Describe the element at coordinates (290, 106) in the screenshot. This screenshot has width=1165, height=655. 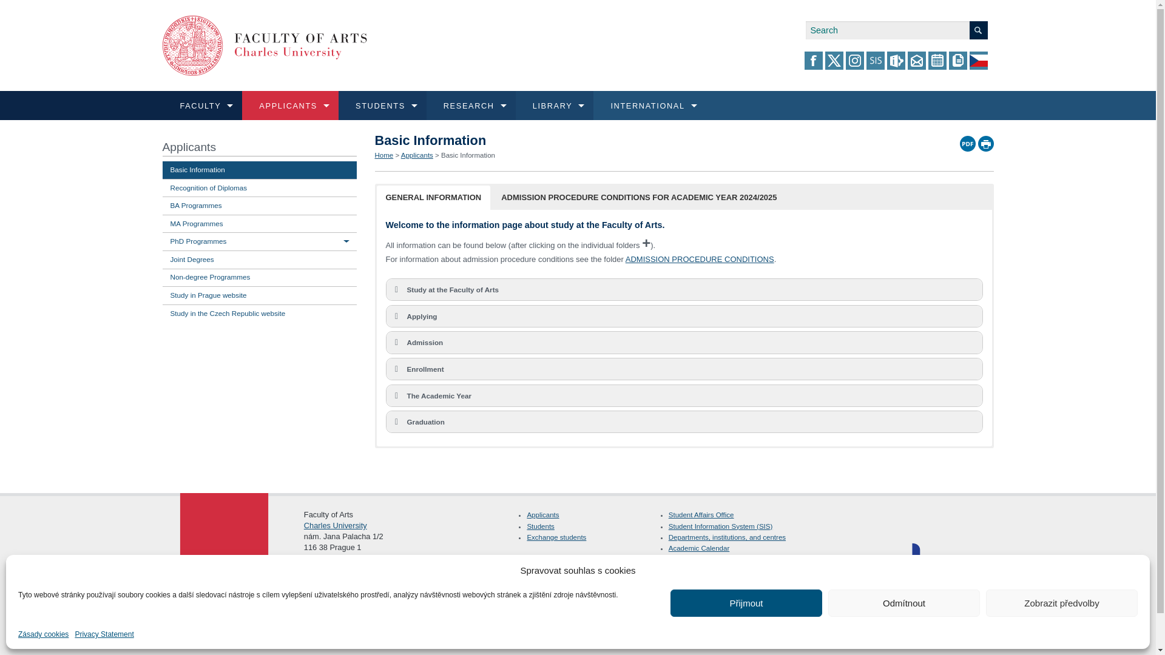
I see `APPLICANTS` at that location.